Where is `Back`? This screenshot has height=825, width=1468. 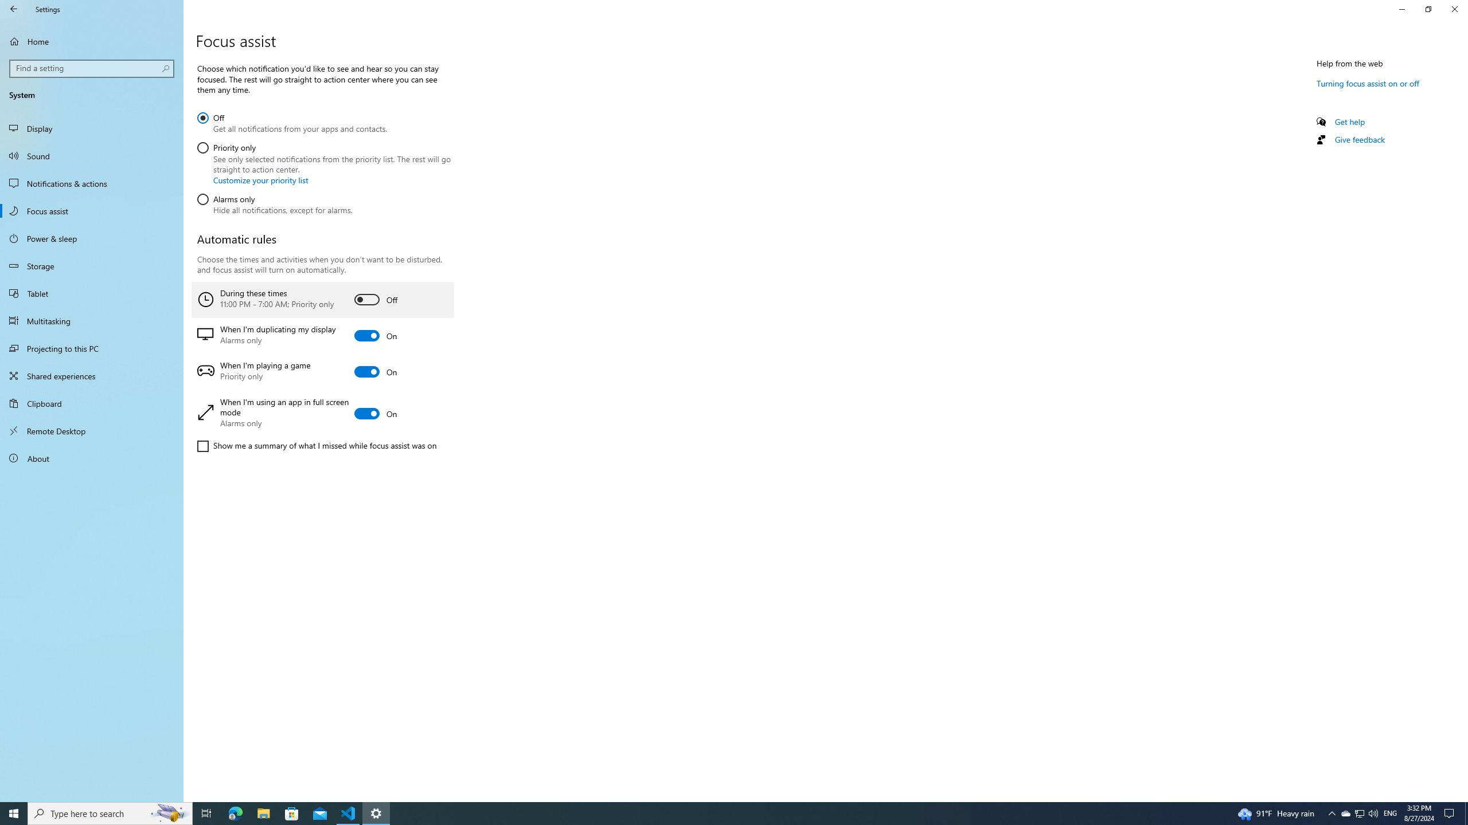 Back is located at coordinates (14, 9).